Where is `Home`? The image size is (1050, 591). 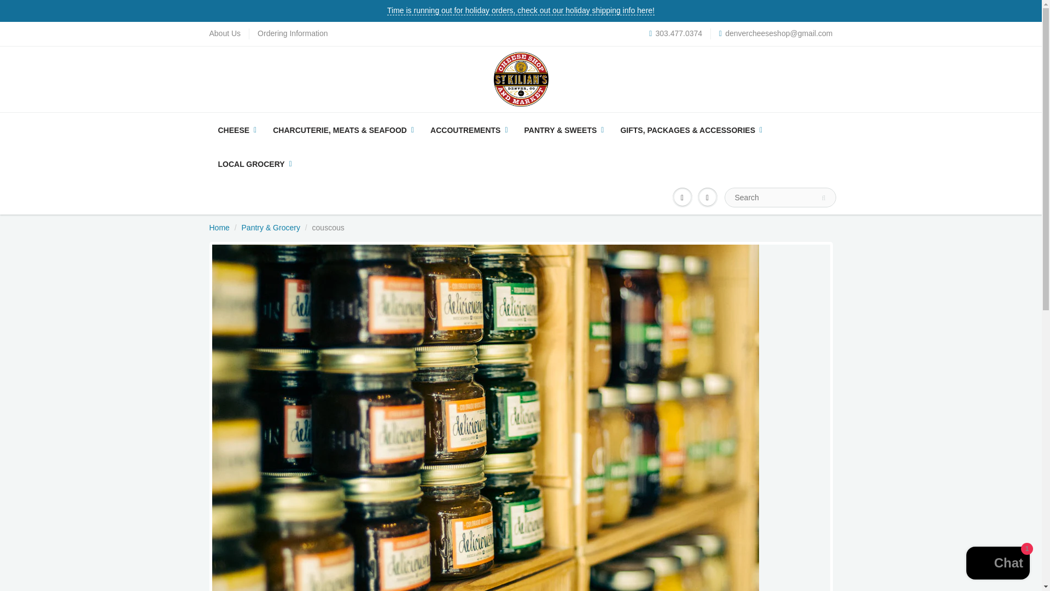 Home is located at coordinates (219, 228).